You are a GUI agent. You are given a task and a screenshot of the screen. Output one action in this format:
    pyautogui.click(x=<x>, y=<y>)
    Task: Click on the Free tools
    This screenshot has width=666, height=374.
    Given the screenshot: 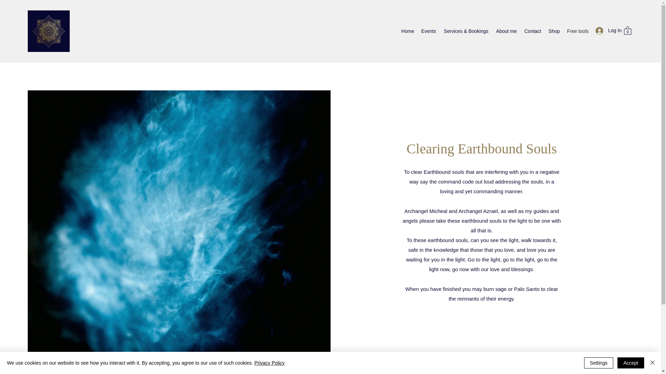 What is the action you would take?
    pyautogui.click(x=578, y=31)
    